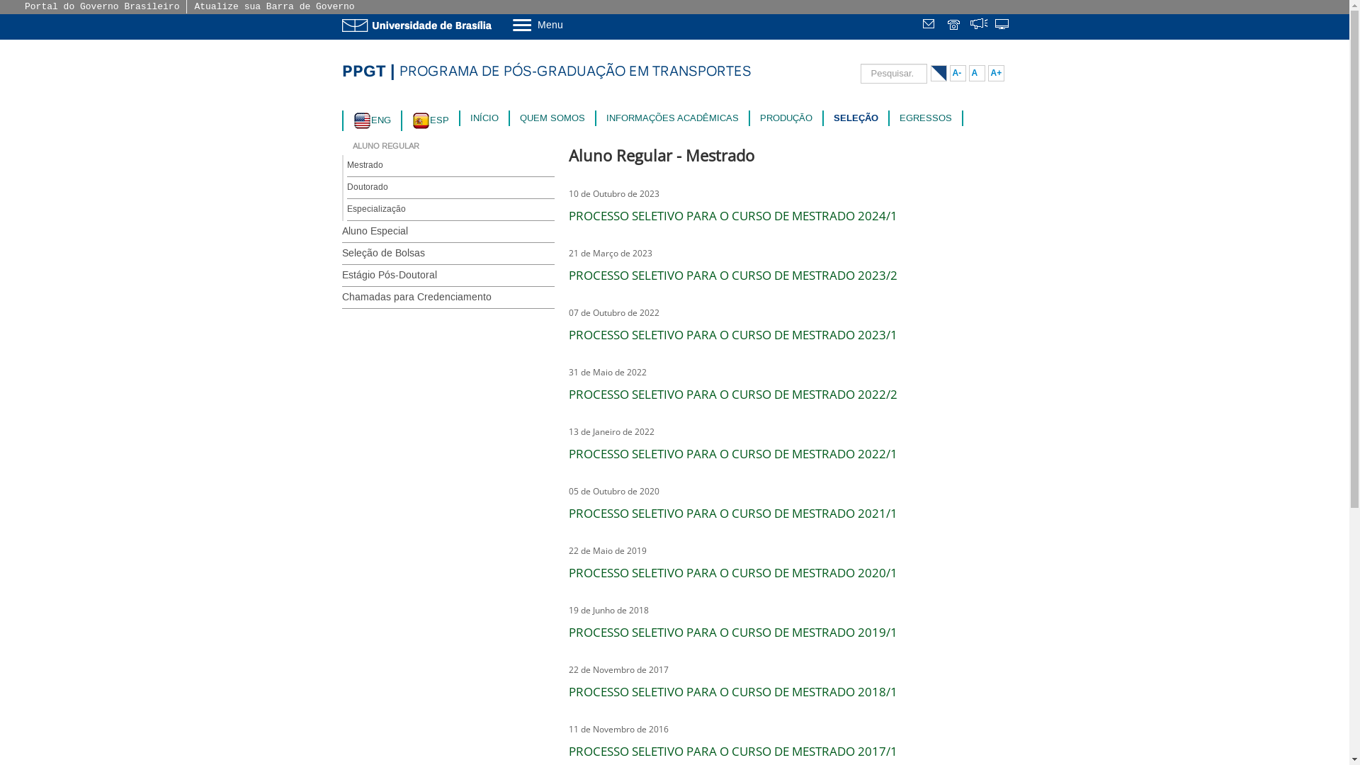  What do you see at coordinates (931, 25) in the screenshot?
I see `Webmail` at bounding box center [931, 25].